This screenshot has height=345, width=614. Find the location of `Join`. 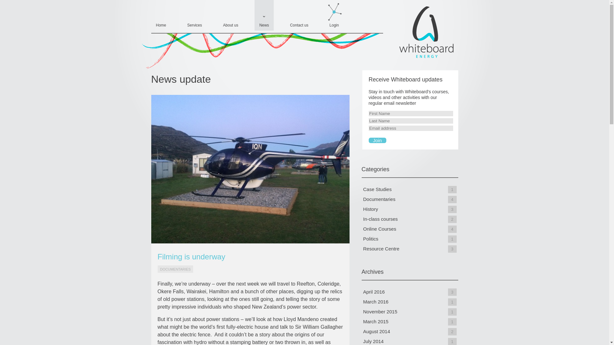

Join is located at coordinates (377, 140).